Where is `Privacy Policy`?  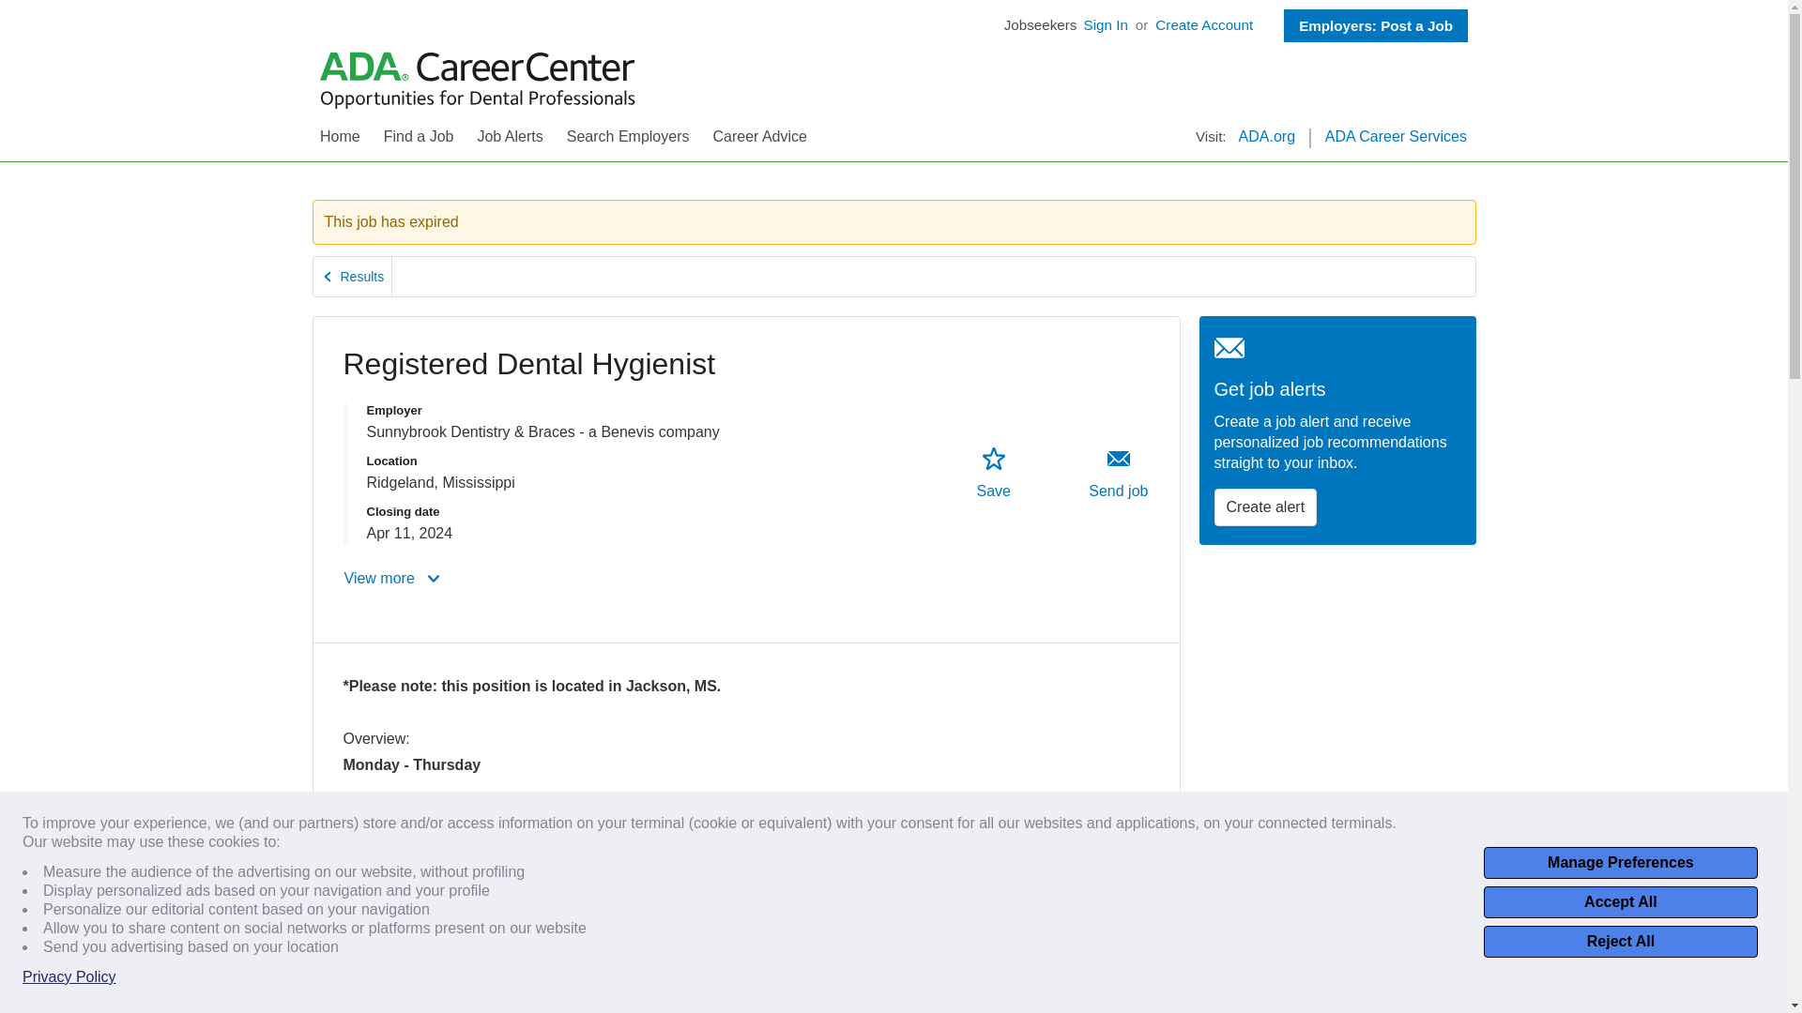 Privacy Policy is located at coordinates (1376, 25).